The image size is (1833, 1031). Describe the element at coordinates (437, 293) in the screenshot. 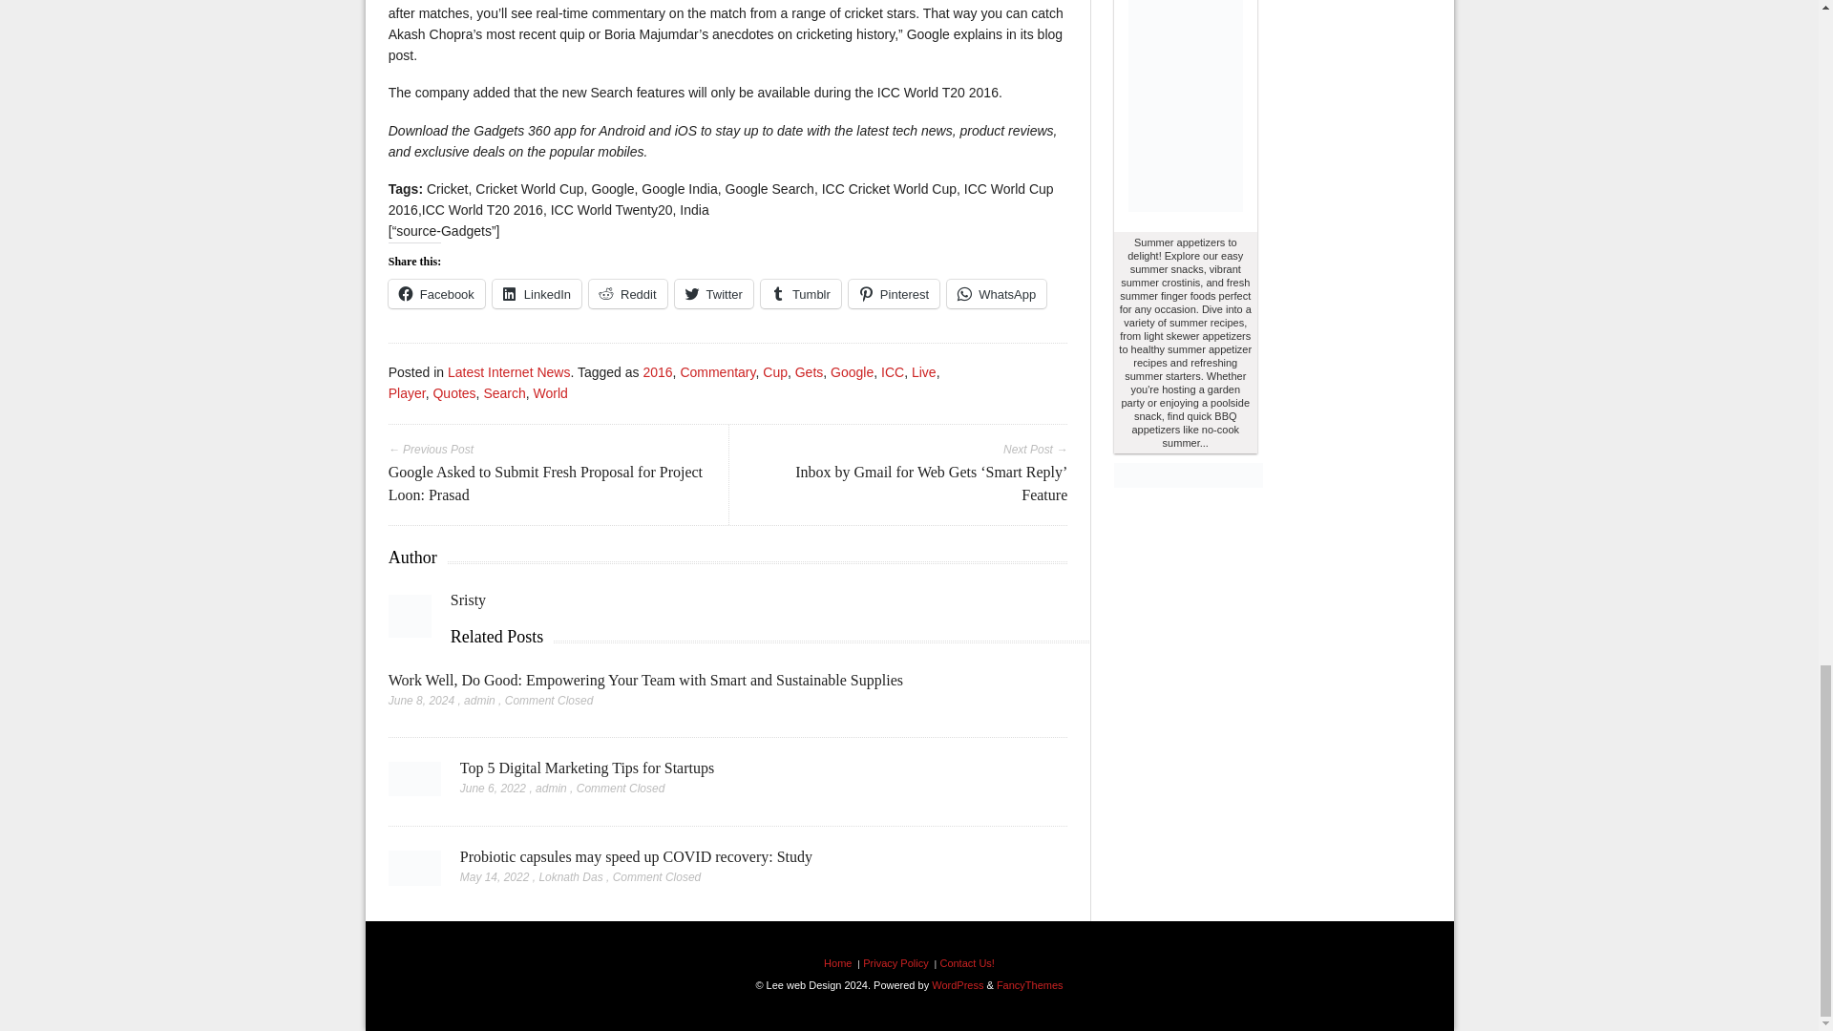

I see `Click to share on Facebook` at that location.